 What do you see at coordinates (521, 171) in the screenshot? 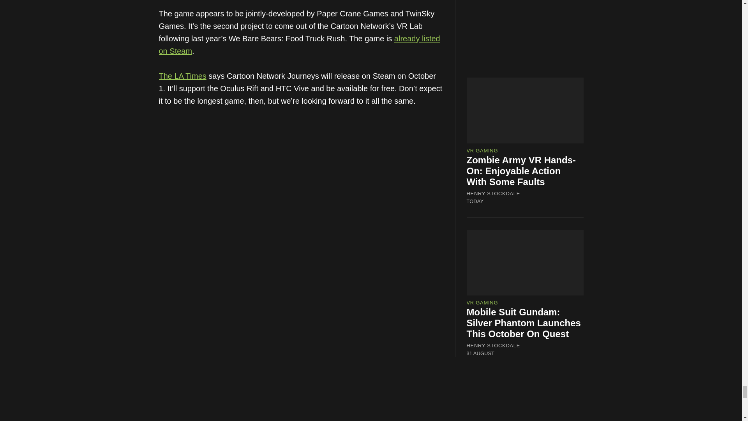
I see `Zombie Army VR Hands-On: Enjoyable Action With Some Faults` at bounding box center [521, 171].